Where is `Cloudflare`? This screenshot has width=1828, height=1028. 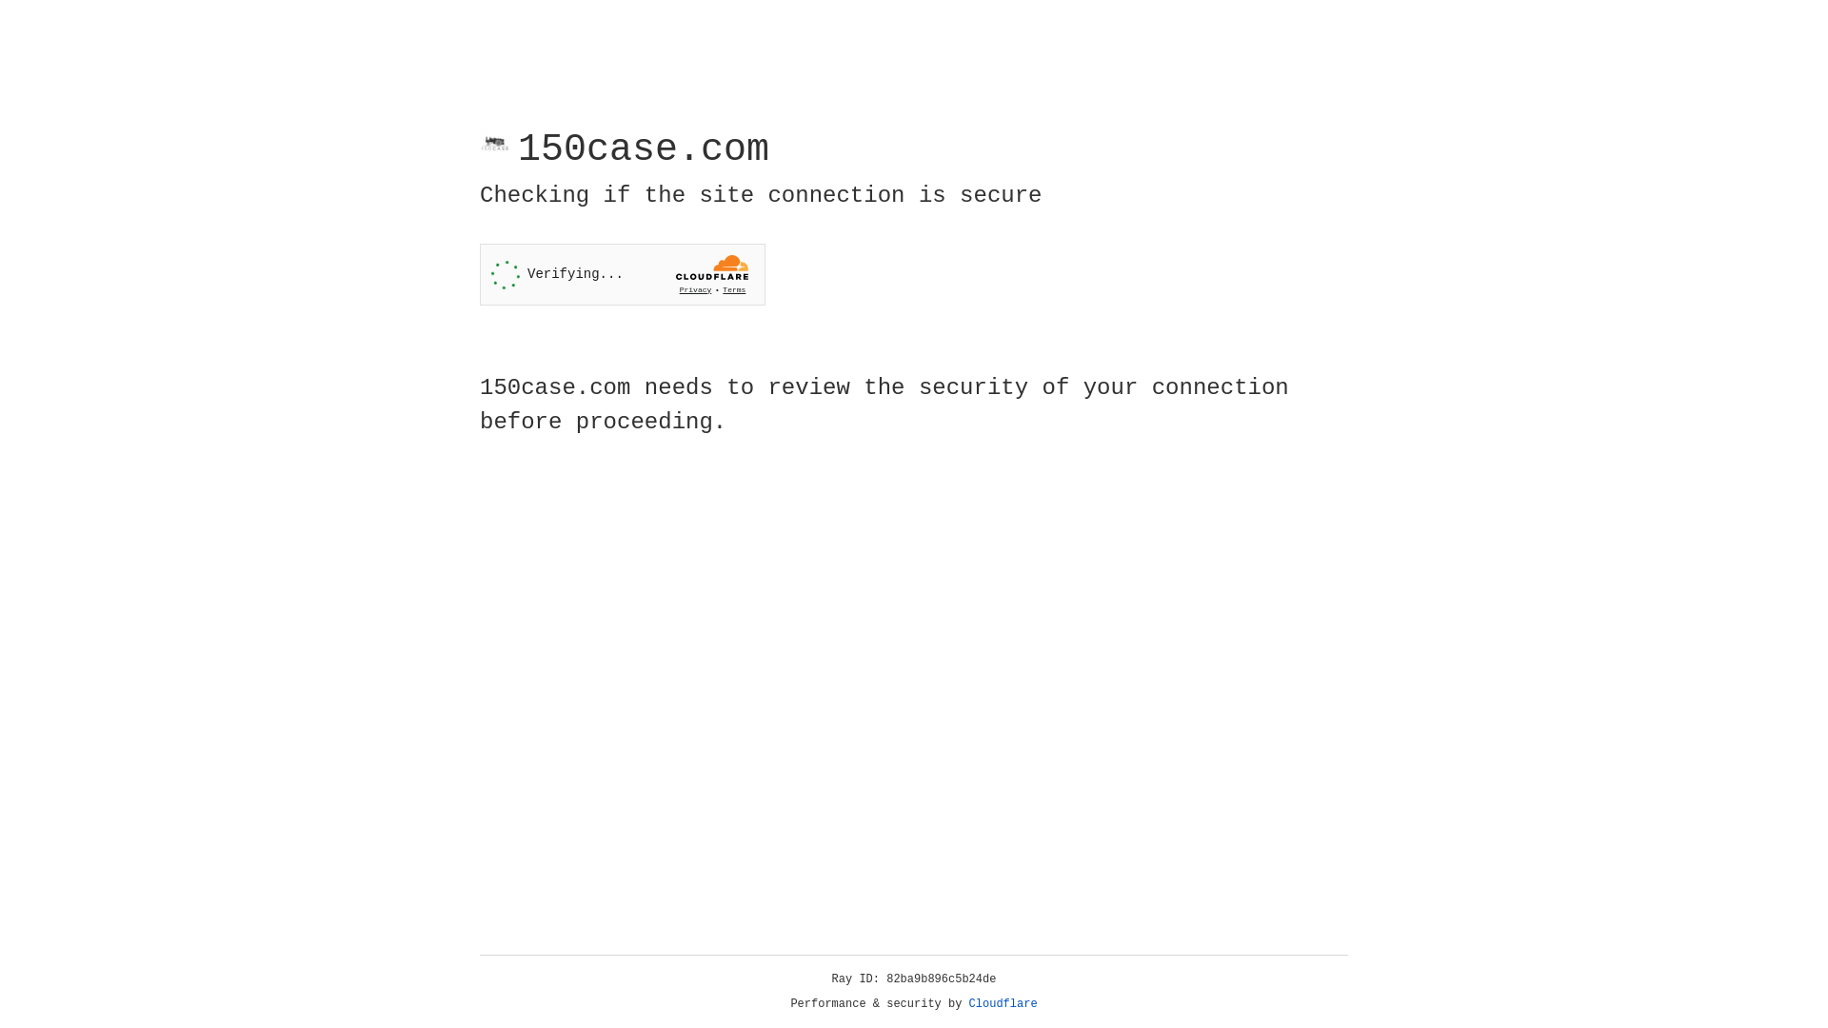
Cloudflare is located at coordinates (1003, 1004).